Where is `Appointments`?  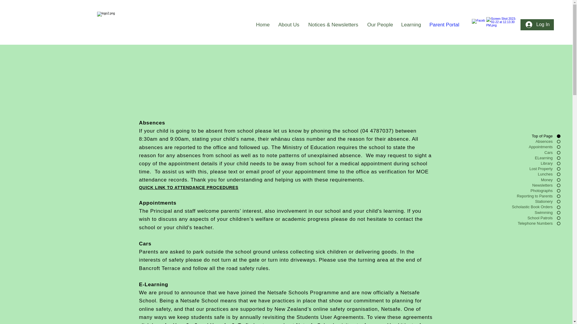 Appointments is located at coordinates (505, 147).